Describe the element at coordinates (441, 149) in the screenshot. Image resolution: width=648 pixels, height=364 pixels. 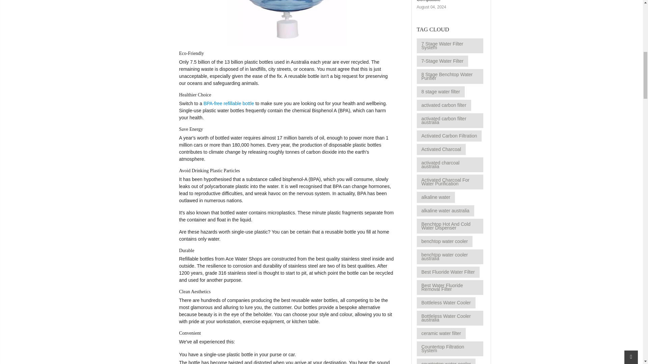
I see `Show articles tagged Activated Charcoal` at that location.